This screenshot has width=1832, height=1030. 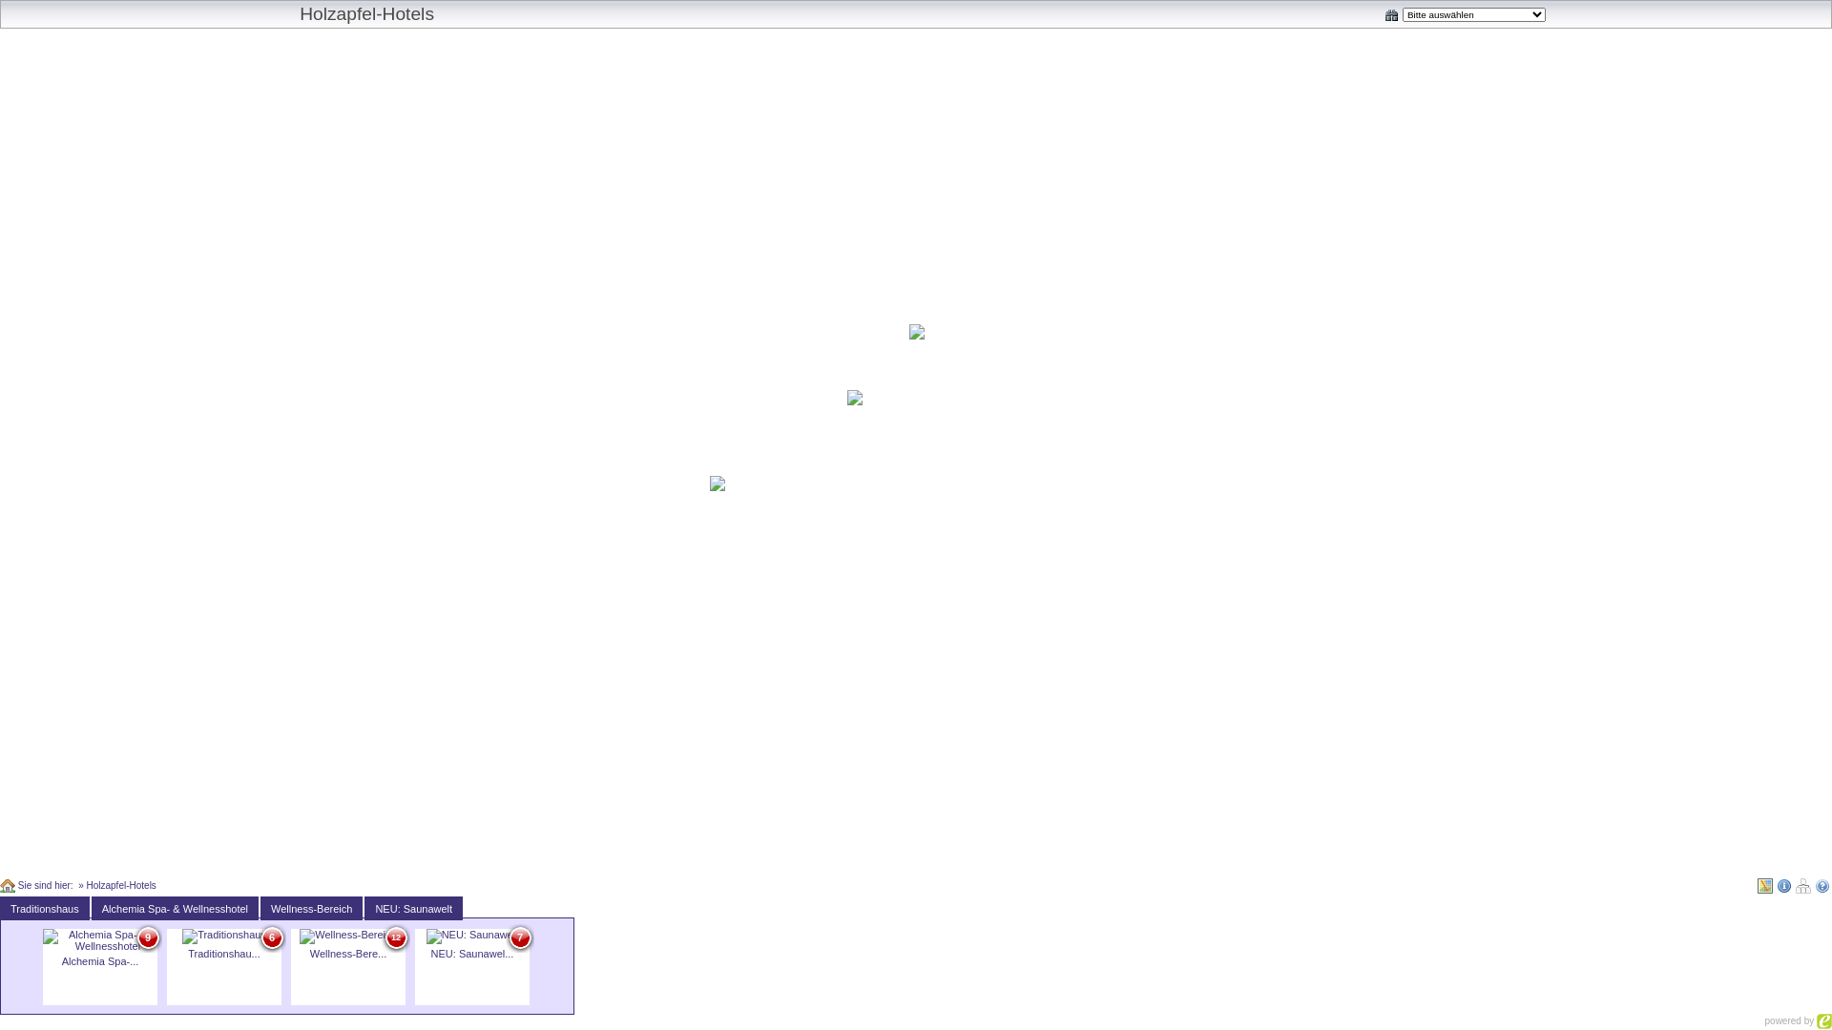 I want to click on Traditionshaus, so click(x=45, y=910).